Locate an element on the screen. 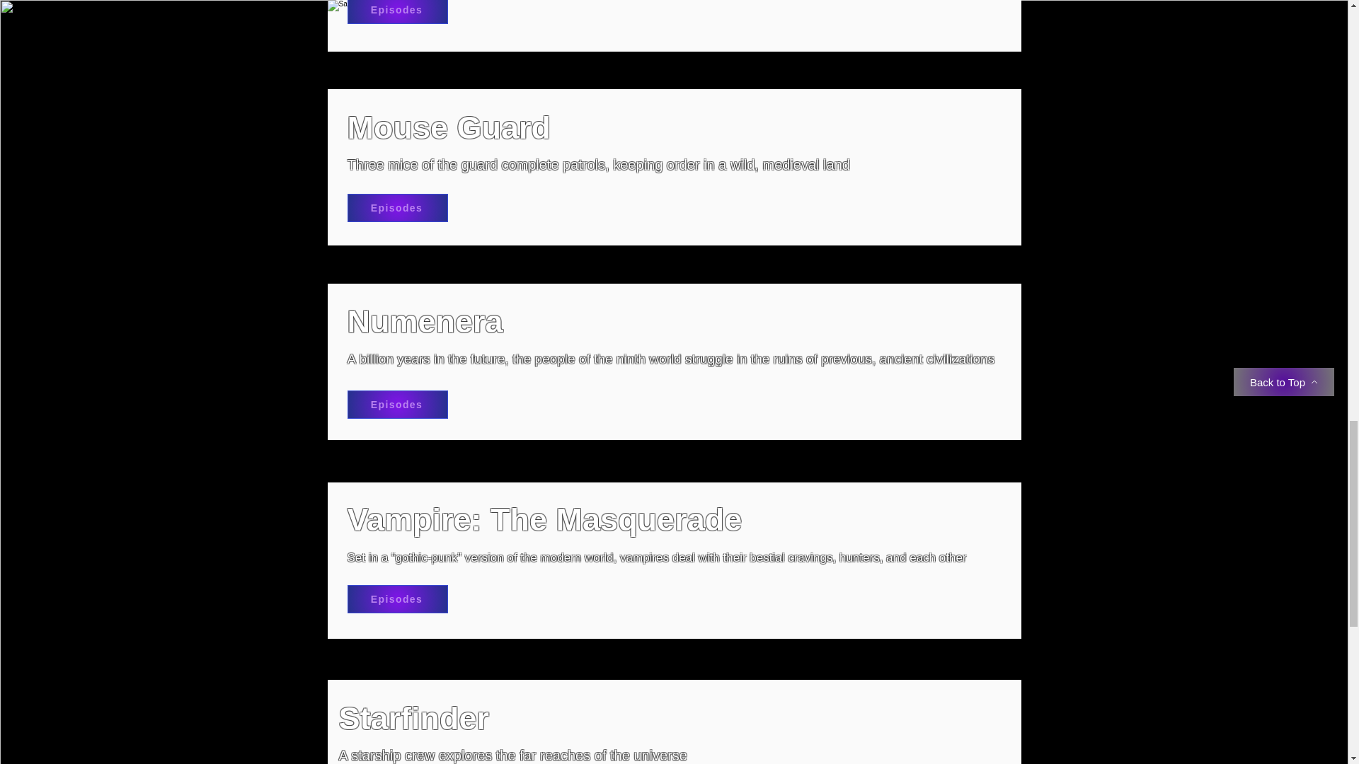 The image size is (1359, 764). Episodes is located at coordinates (396, 208).